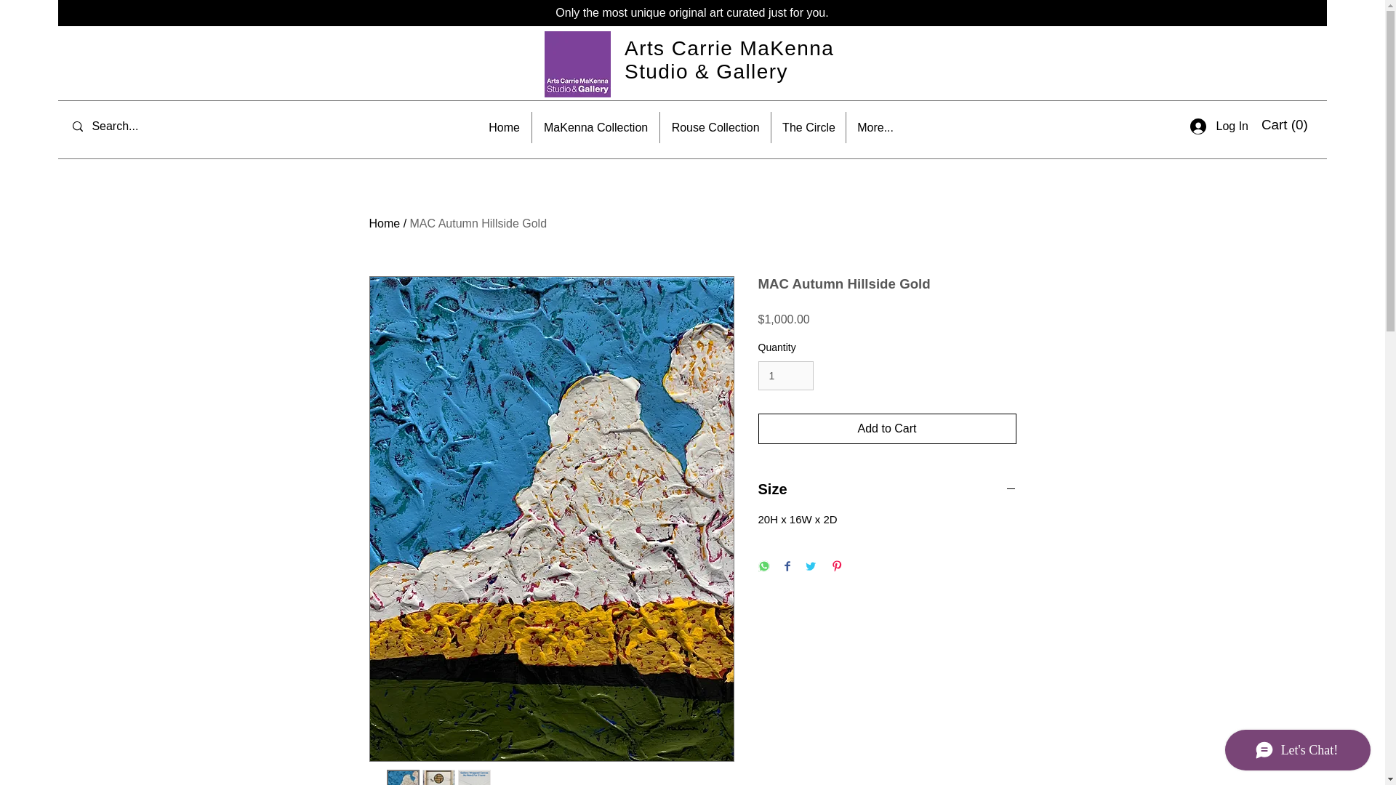 The height and width of the screenshot is (785, 1396). I want to click on MaKenna Collection, so click(595, 127).